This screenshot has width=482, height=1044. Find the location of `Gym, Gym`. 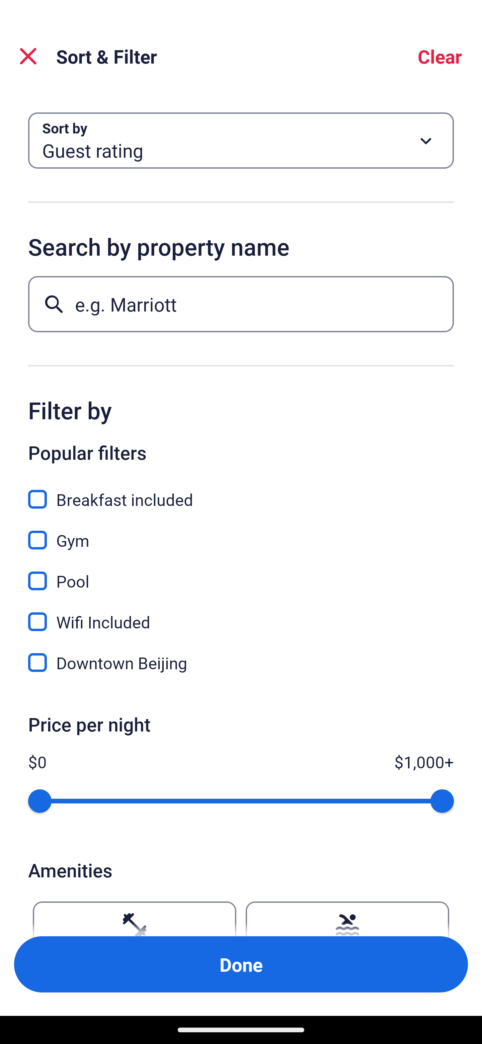

Gym, Gym is located at coordinates (241, 533).